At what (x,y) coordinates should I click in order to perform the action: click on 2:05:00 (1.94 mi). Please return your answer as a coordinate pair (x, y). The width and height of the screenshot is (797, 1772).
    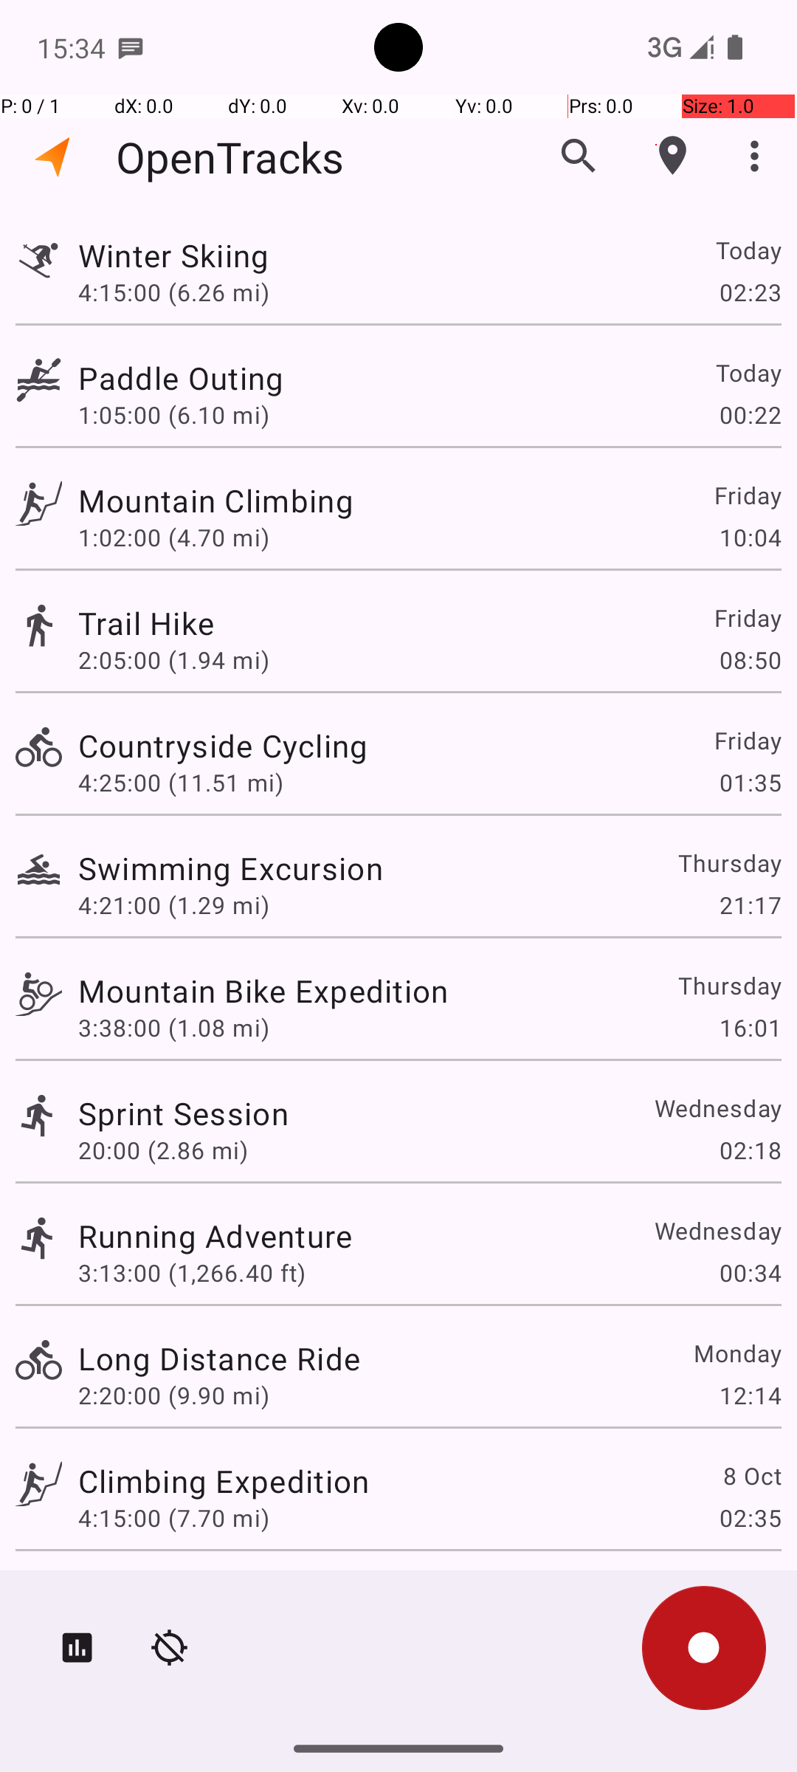
    Looking at the image, I should click on (174, 660).